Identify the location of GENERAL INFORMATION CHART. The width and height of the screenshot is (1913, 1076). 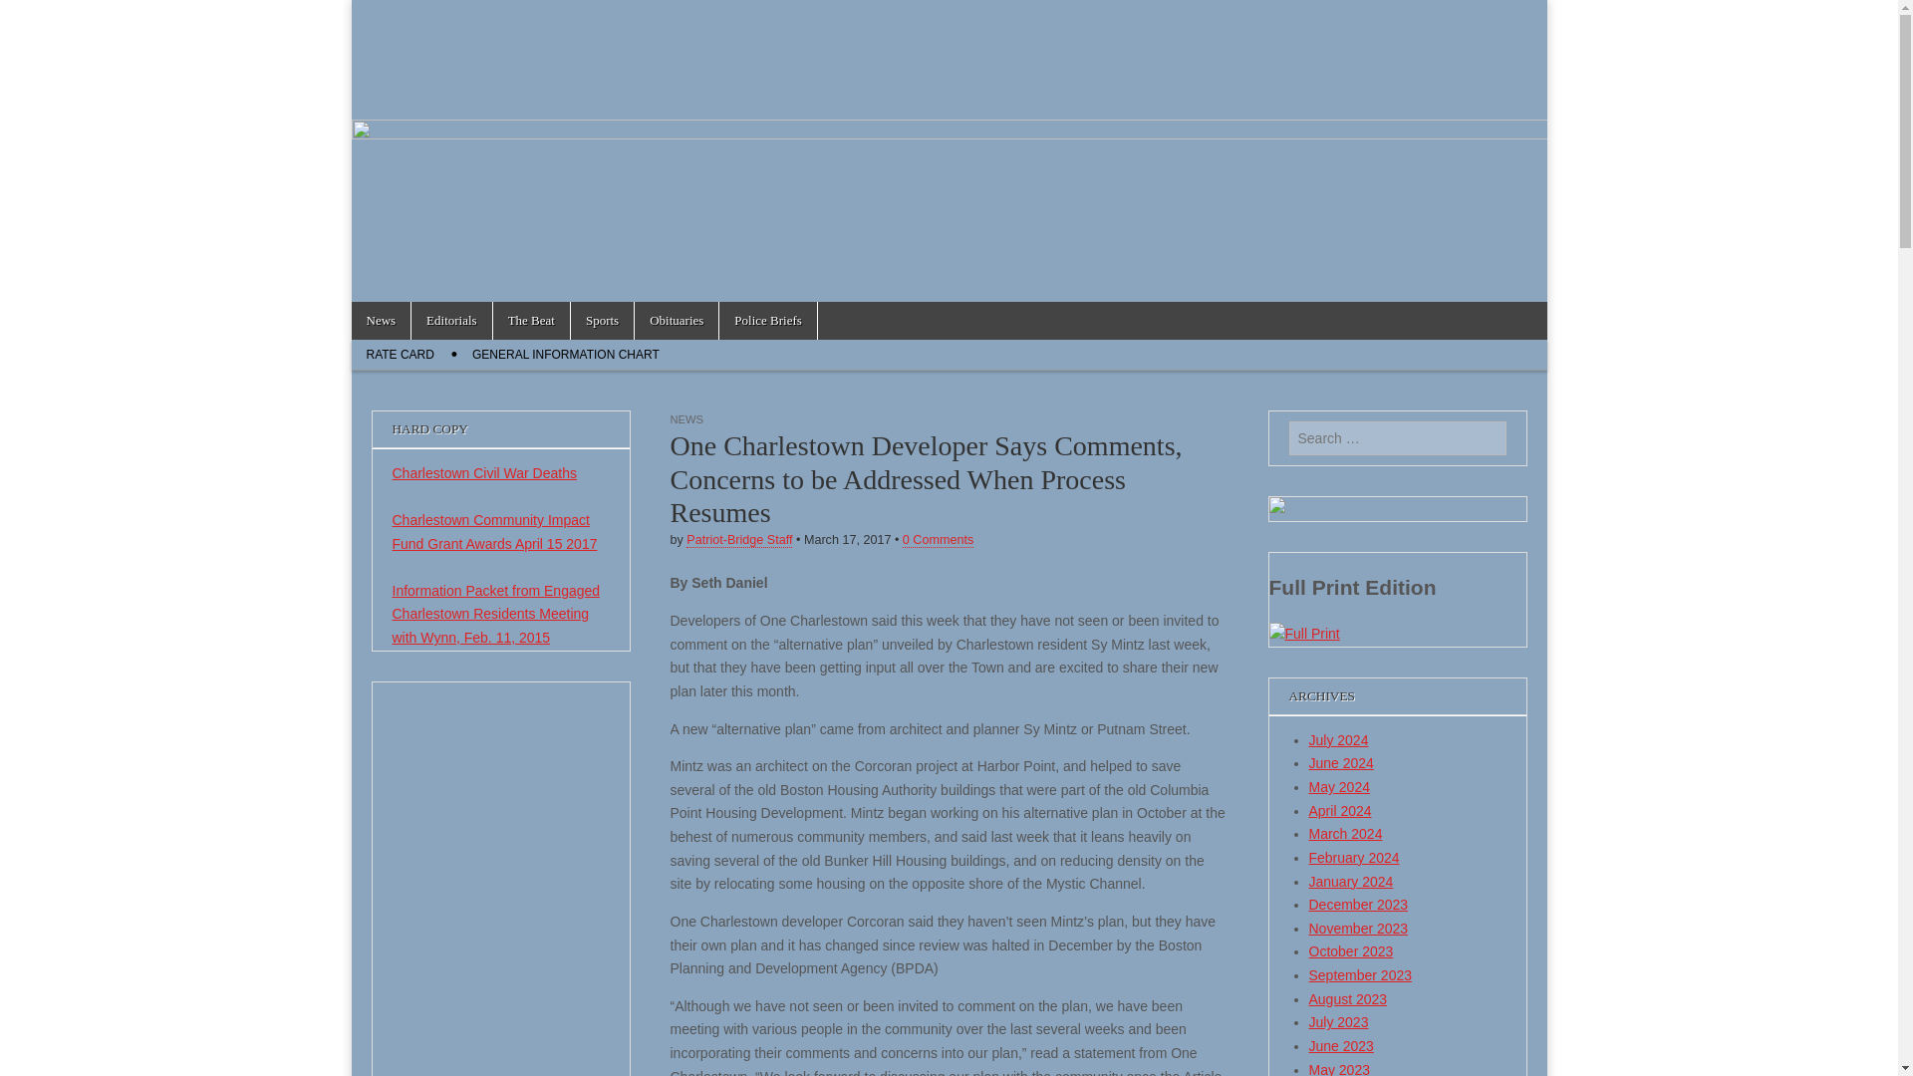
(566, 355).